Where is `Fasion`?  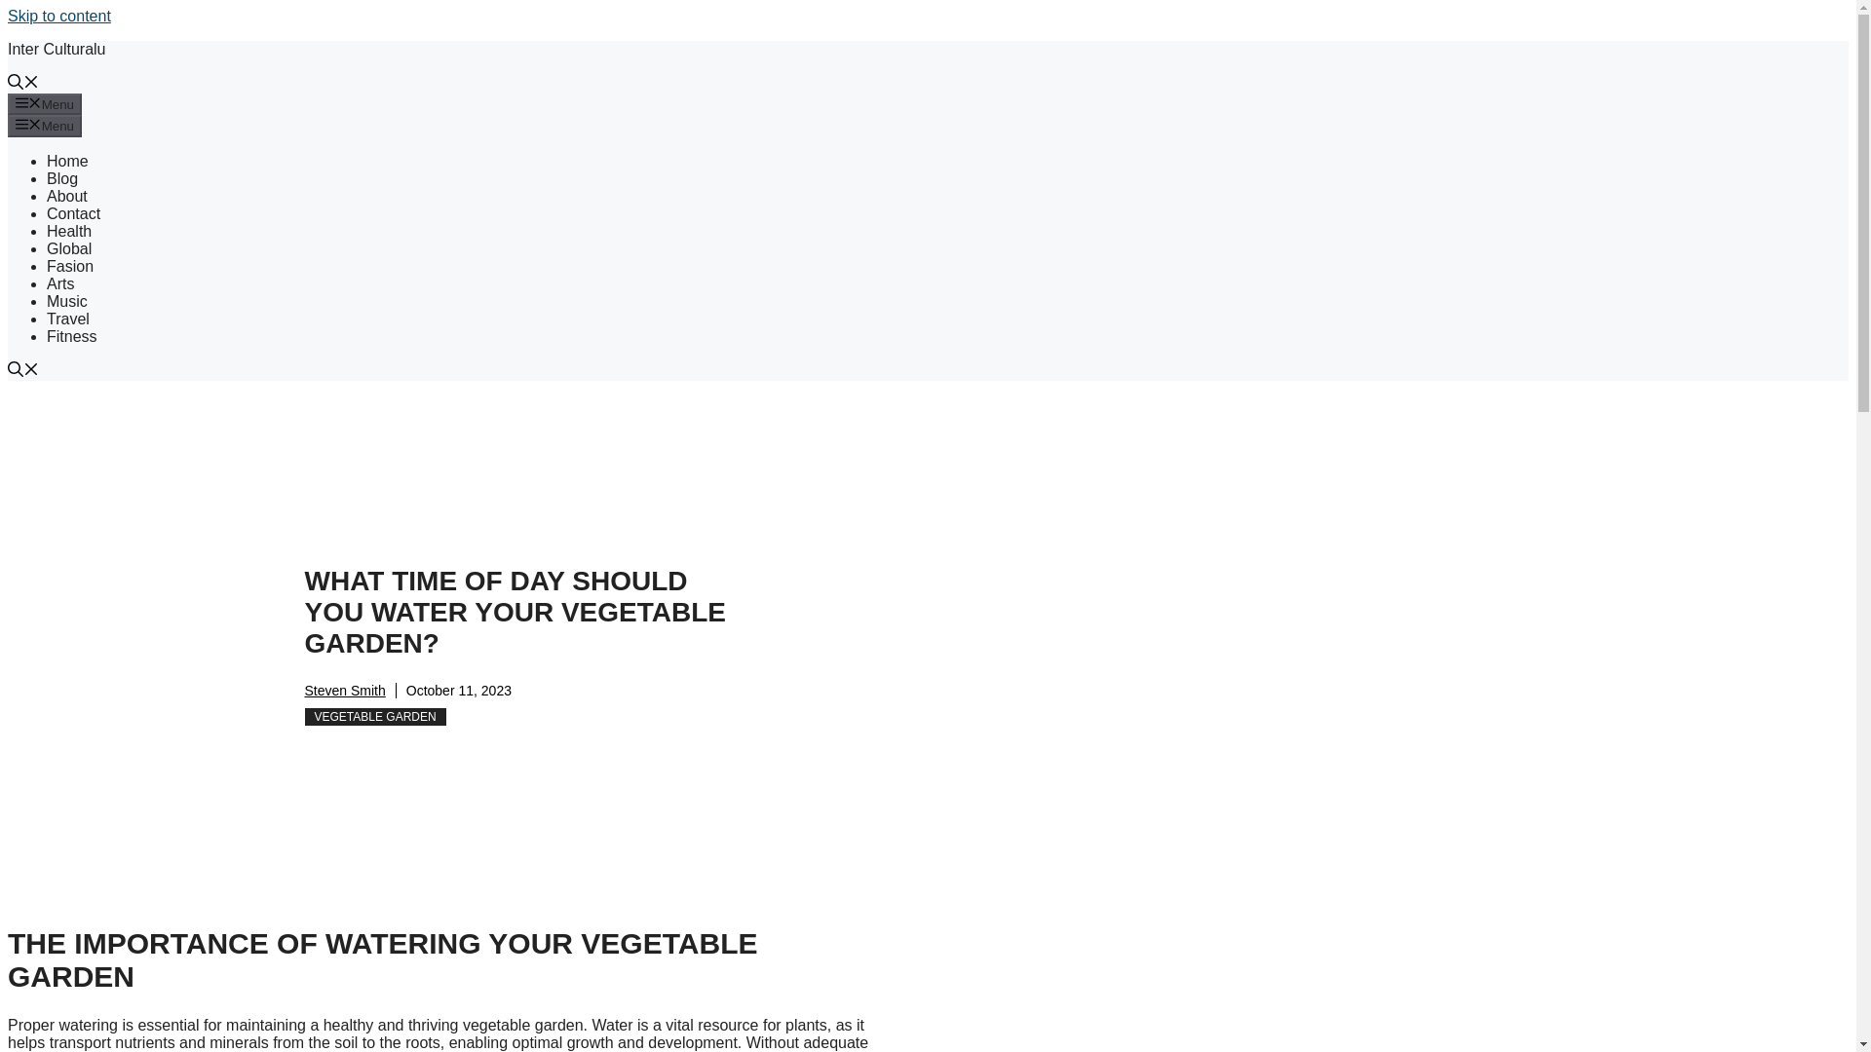
Fasion is located at coordinates (70, 265).